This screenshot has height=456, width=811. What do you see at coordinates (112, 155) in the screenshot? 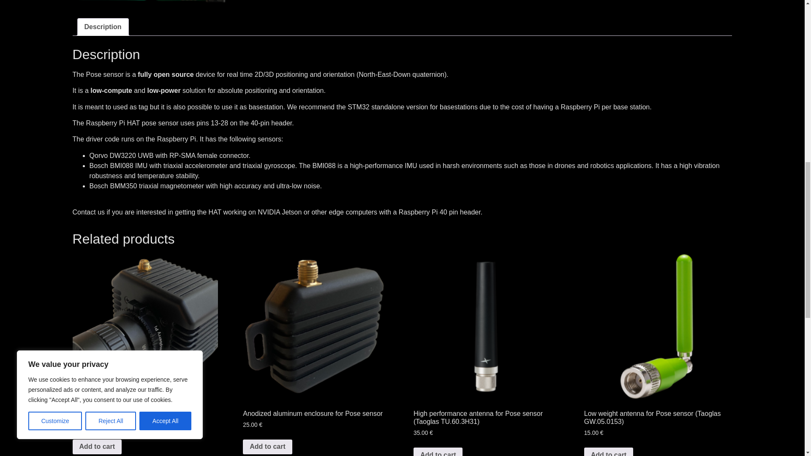
I see `Qorvo DW3220` at bounding box center [112, 155].